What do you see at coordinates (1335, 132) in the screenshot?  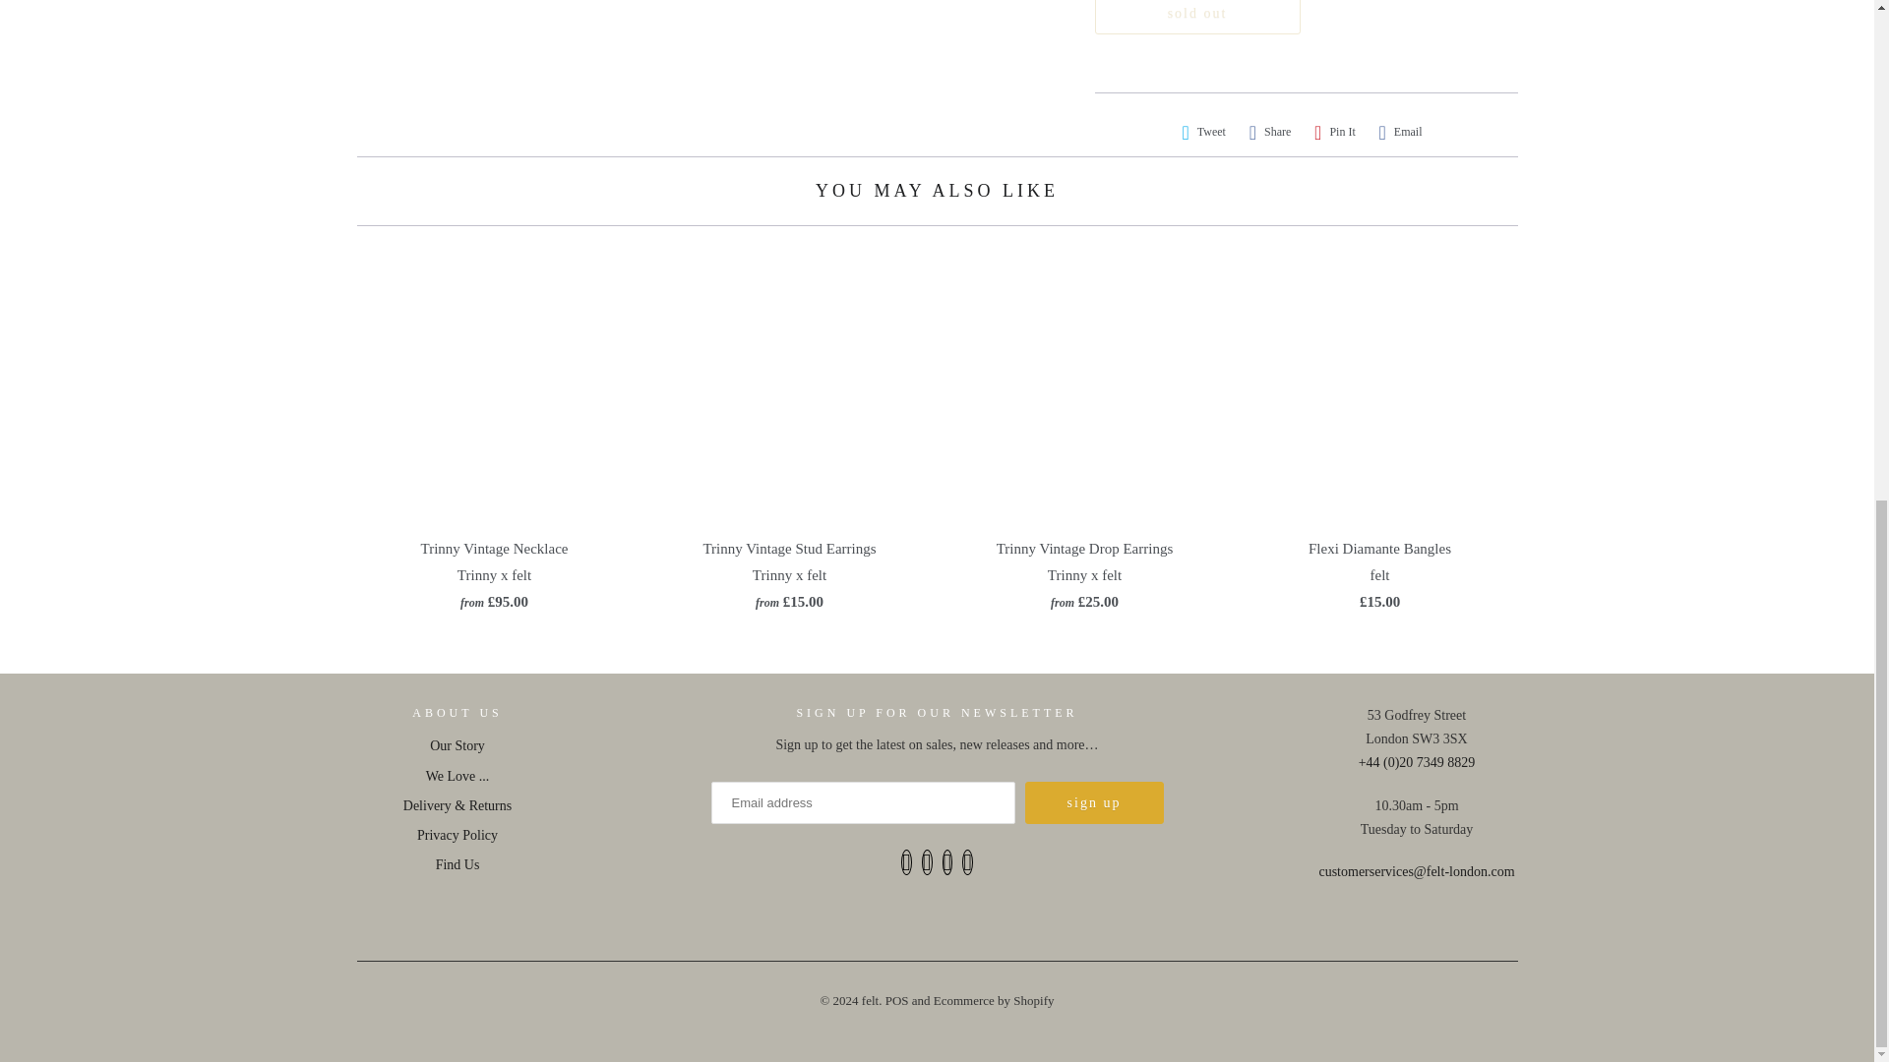 I see `Share this on Pinterest` at bounding box center [1335, 132].